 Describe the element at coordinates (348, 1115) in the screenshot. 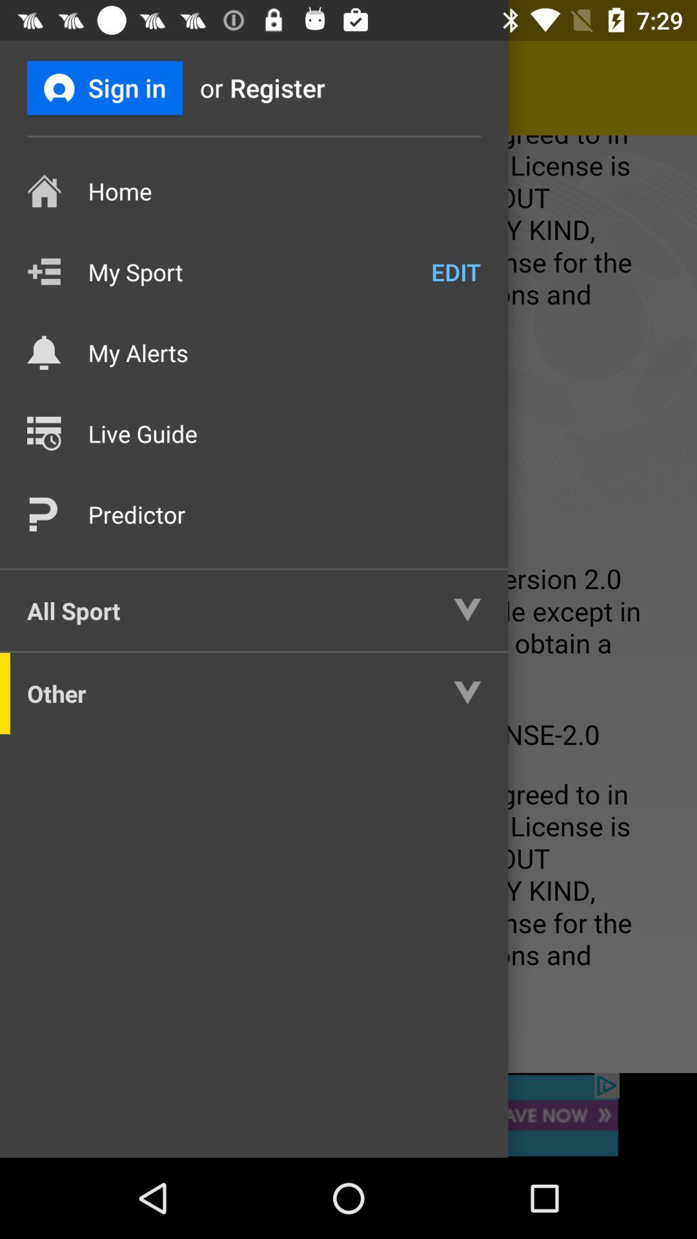

I see `select banner advertisement` at that location.